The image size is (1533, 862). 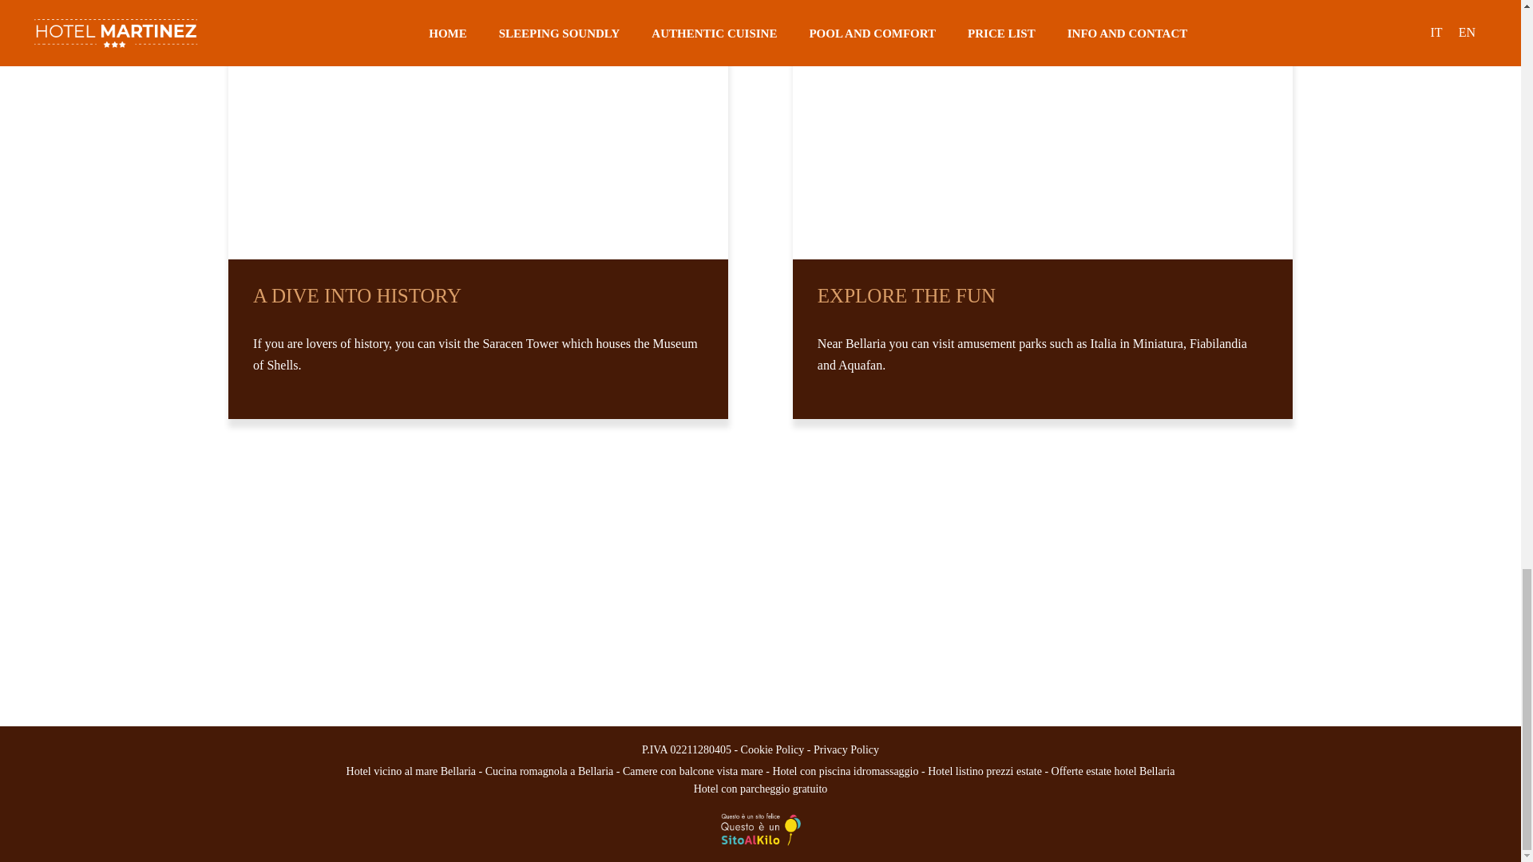 I want to click on PRICE LIST, so click(x=397, y=619).